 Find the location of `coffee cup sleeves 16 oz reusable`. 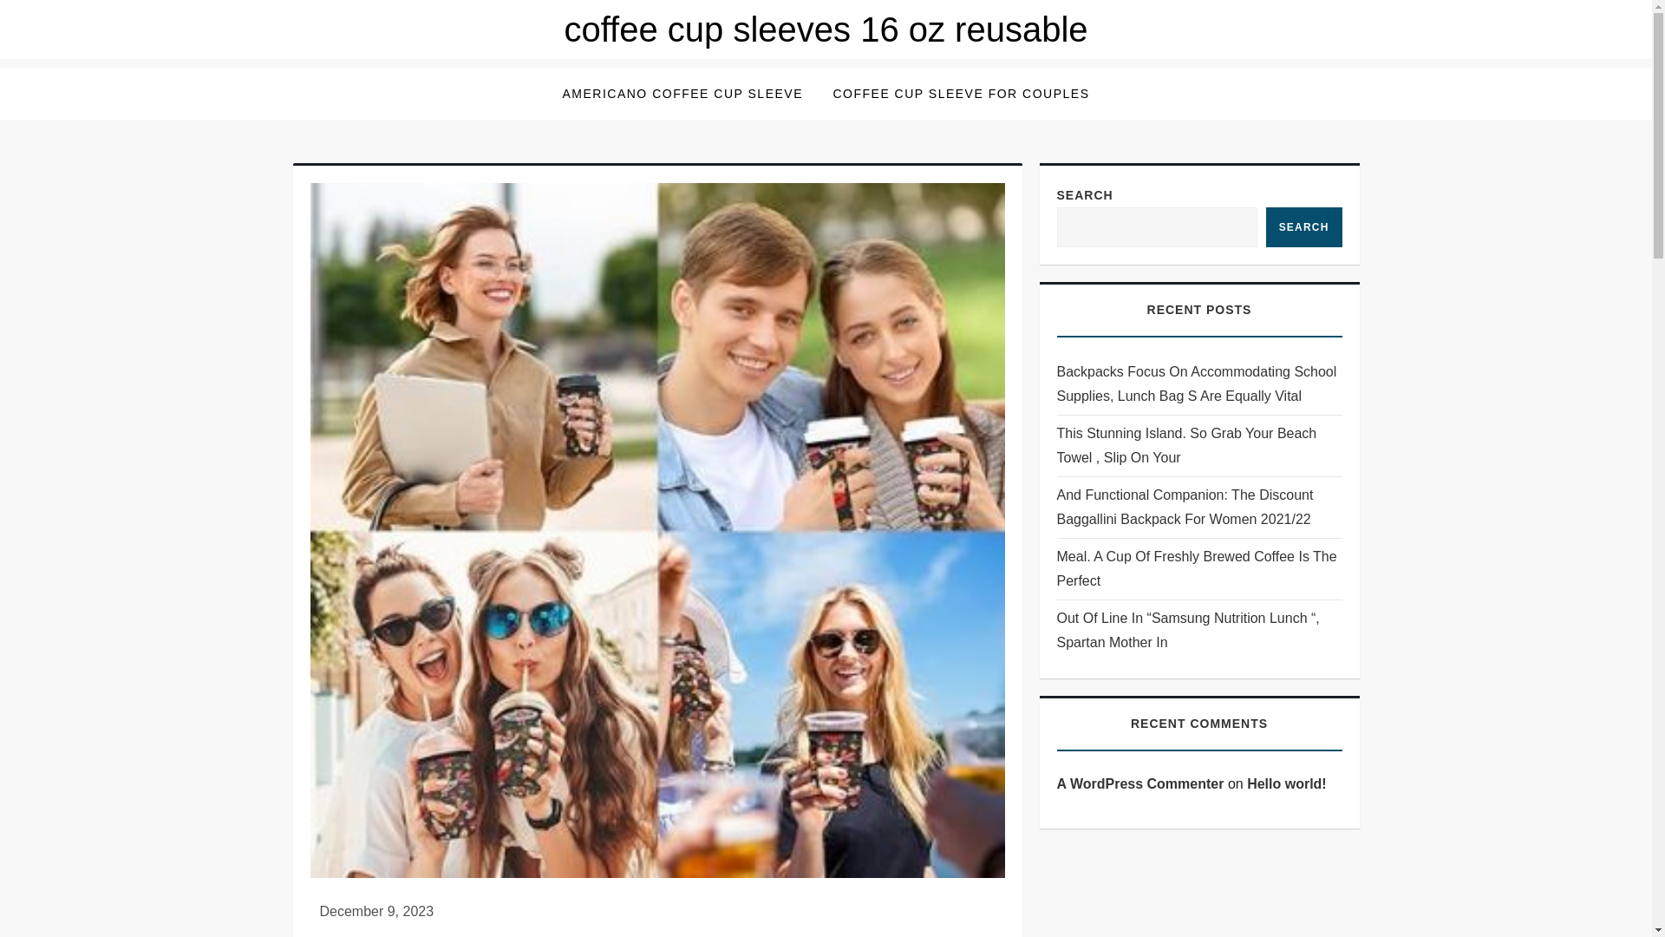

coffee cup sleeves 16 oz reusable is located at coordinates (826, 29).